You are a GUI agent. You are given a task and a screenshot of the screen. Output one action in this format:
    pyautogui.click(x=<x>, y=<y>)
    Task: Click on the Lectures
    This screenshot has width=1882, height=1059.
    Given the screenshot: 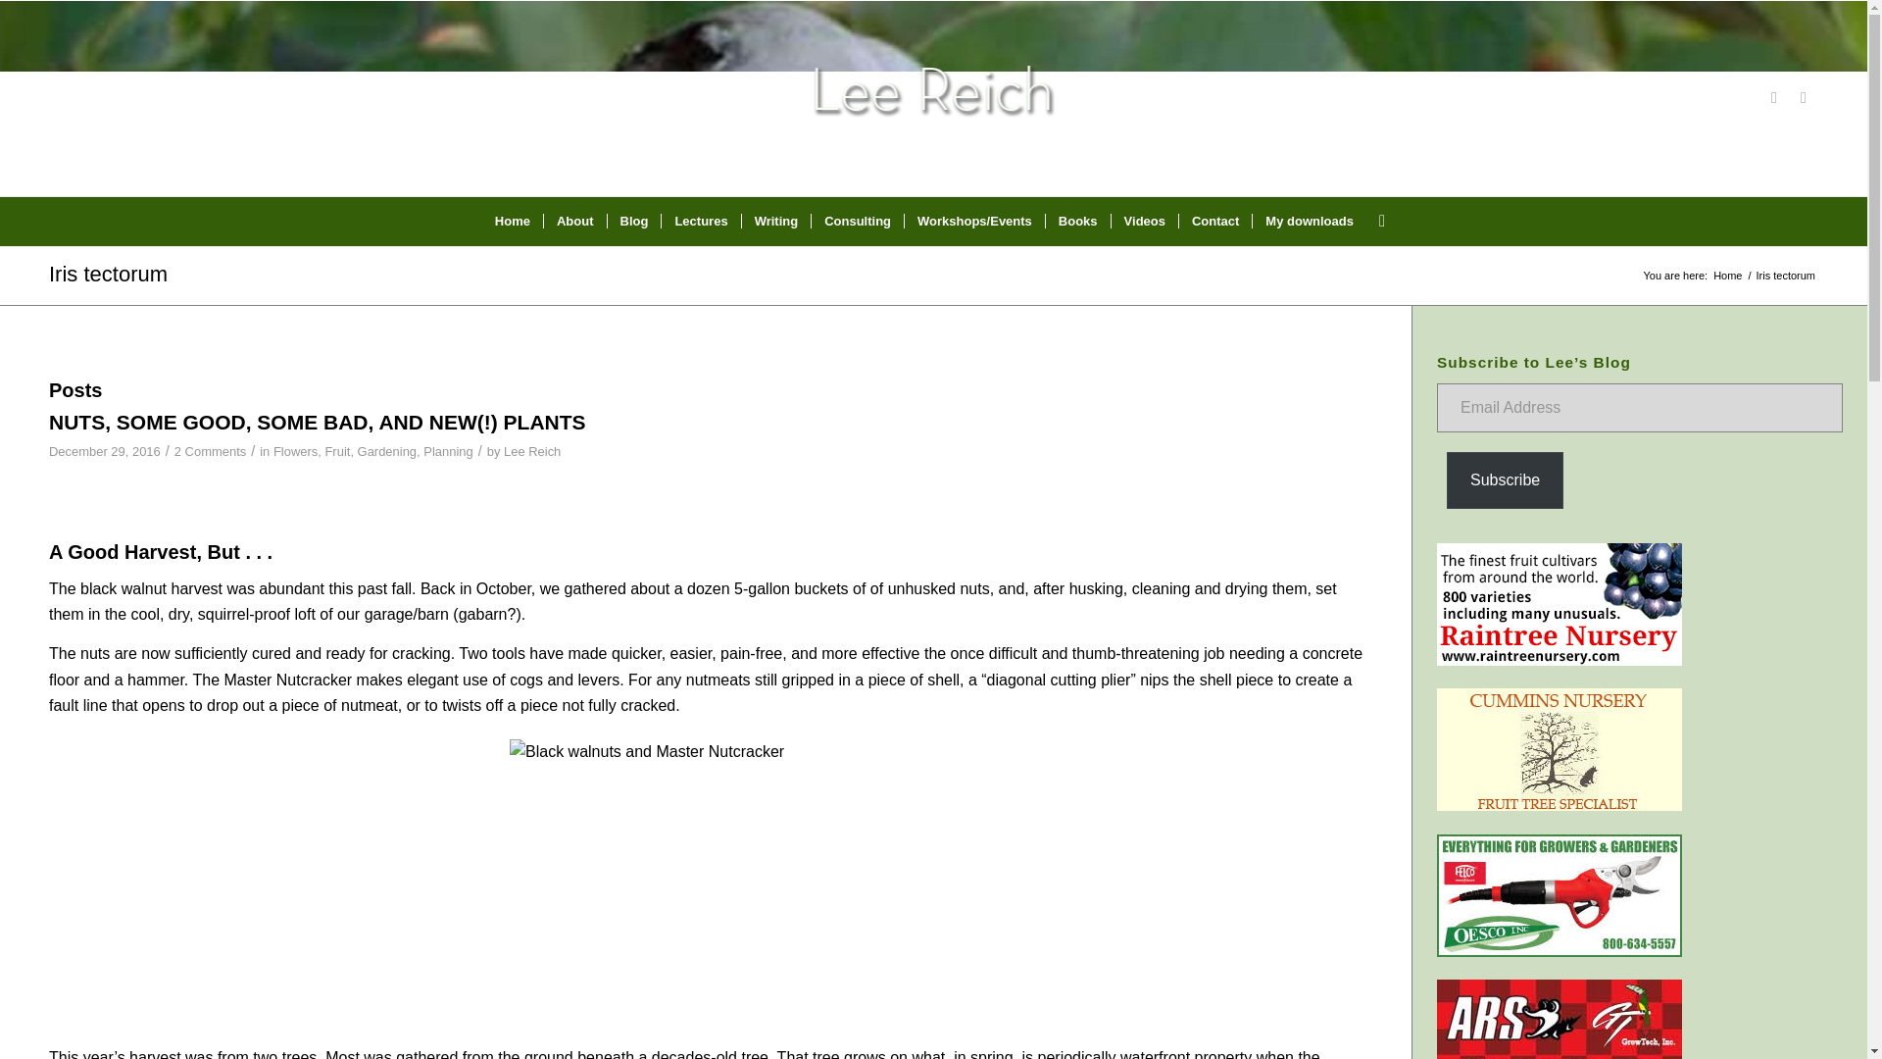 What is the action you would take?
    pyautogui.click(x=700, y=221)
    